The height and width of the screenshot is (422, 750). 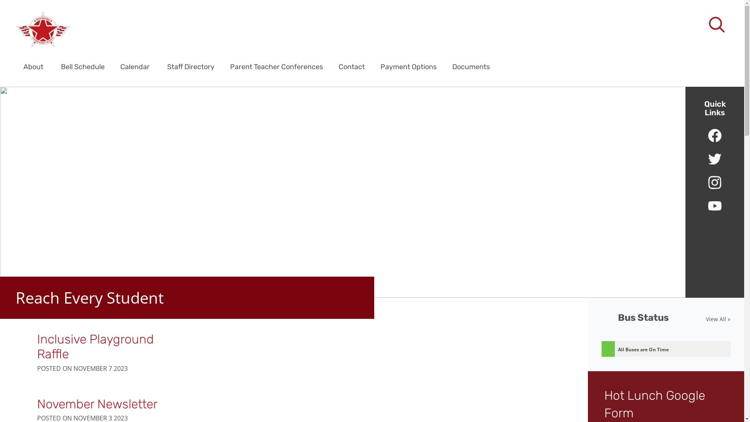 I want to click on Payment Options, so click(x=409, y=66).